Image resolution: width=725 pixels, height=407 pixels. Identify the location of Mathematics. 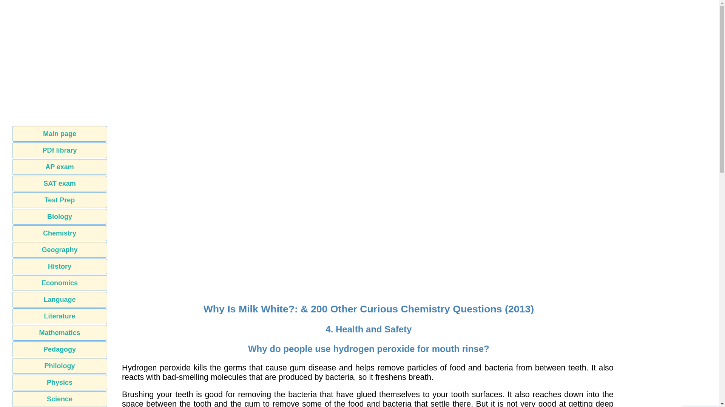
(60, 332).